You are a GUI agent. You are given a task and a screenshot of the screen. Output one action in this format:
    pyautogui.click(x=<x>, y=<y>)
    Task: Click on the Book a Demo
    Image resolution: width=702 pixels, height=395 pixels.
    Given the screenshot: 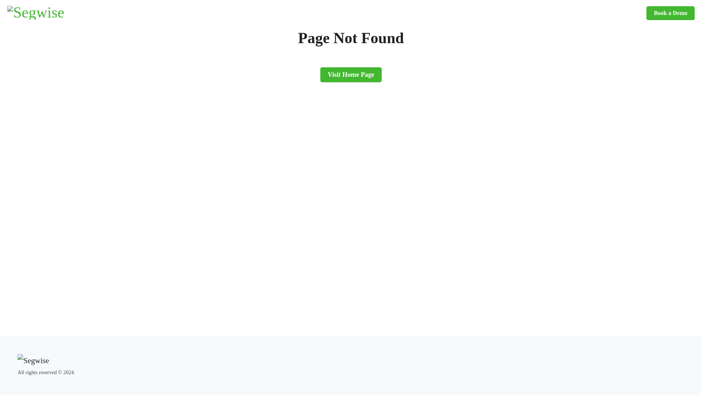 What is the action you would take?
    pyautogui.click(x=671, y=13)
    